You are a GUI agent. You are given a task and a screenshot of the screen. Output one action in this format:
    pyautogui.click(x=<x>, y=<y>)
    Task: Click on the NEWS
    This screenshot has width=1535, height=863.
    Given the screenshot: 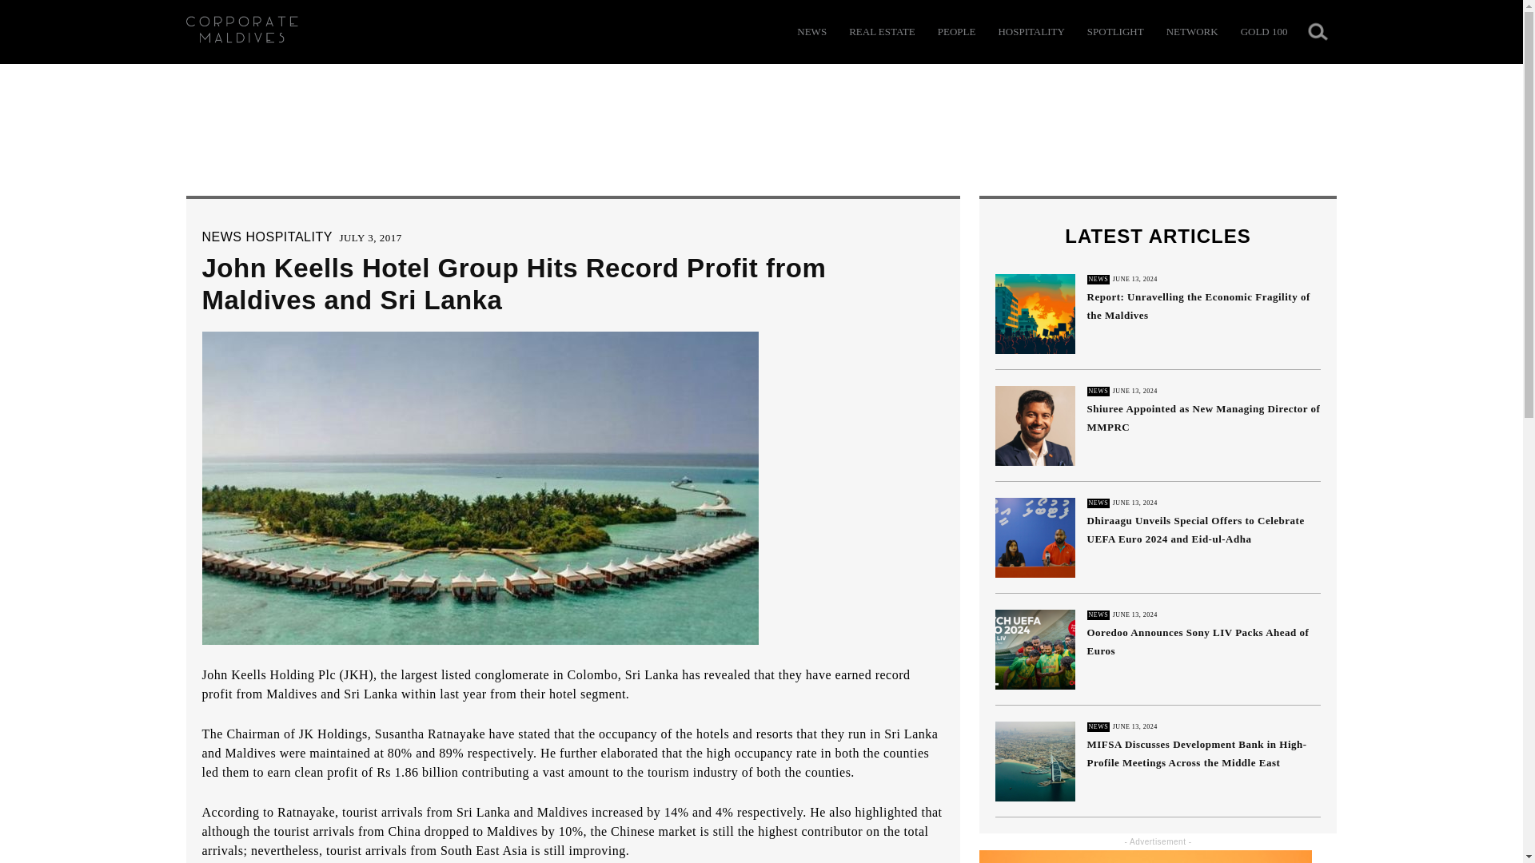 What is the action you would take?
    pyautogui.click(x=221, y=237)
    